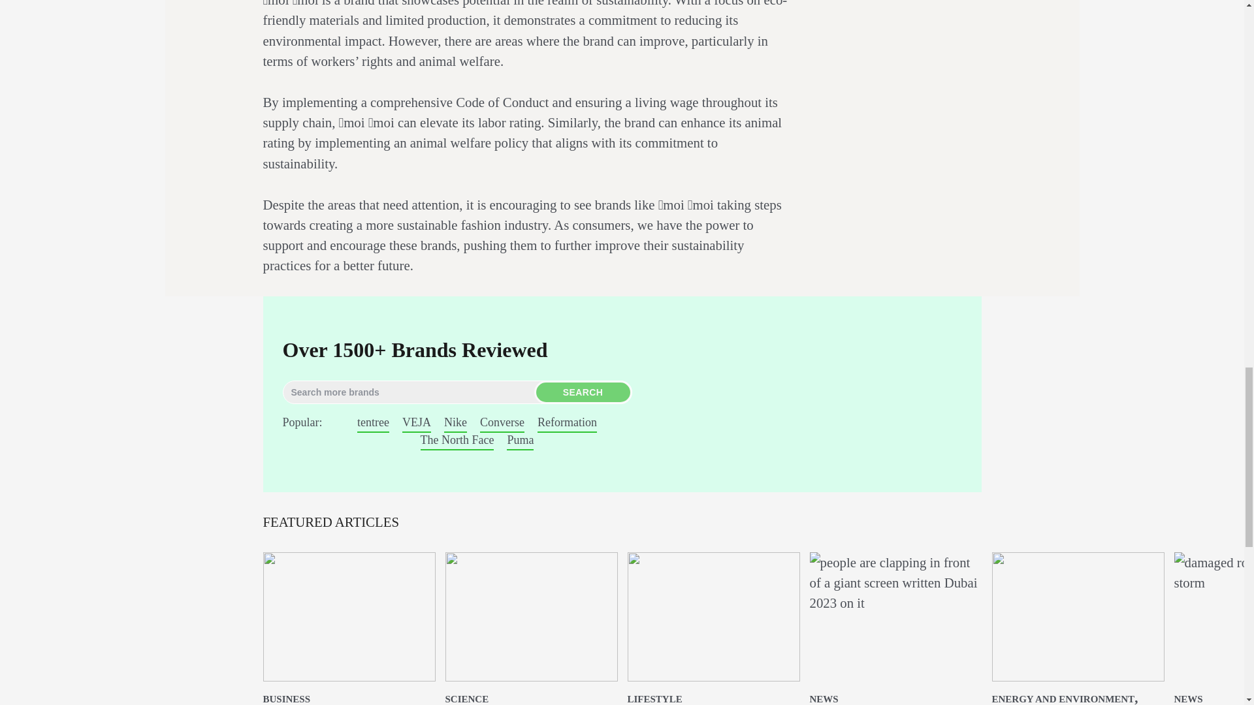  What do you see at coordinates (583, 392) in the screenshot?
I see `SEARCH` at bounding box center [583, 392].